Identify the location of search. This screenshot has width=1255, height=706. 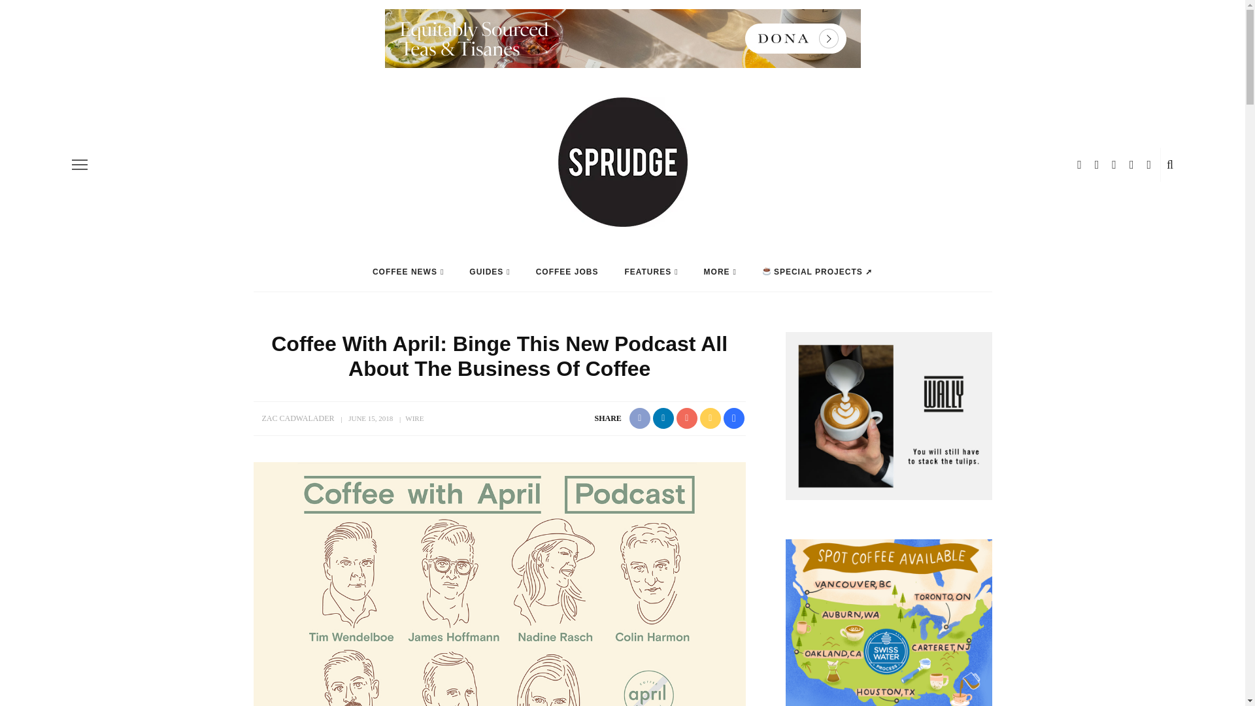
(1169, 165).